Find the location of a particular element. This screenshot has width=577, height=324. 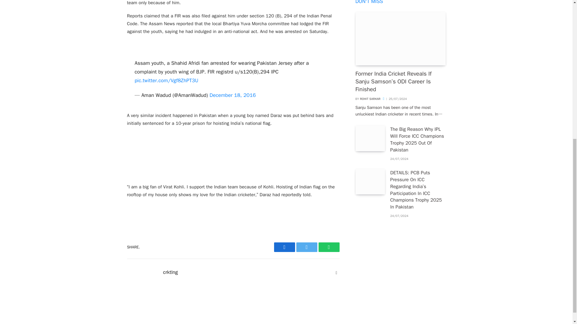

WhatsApp is located at coordinates (329, 247).